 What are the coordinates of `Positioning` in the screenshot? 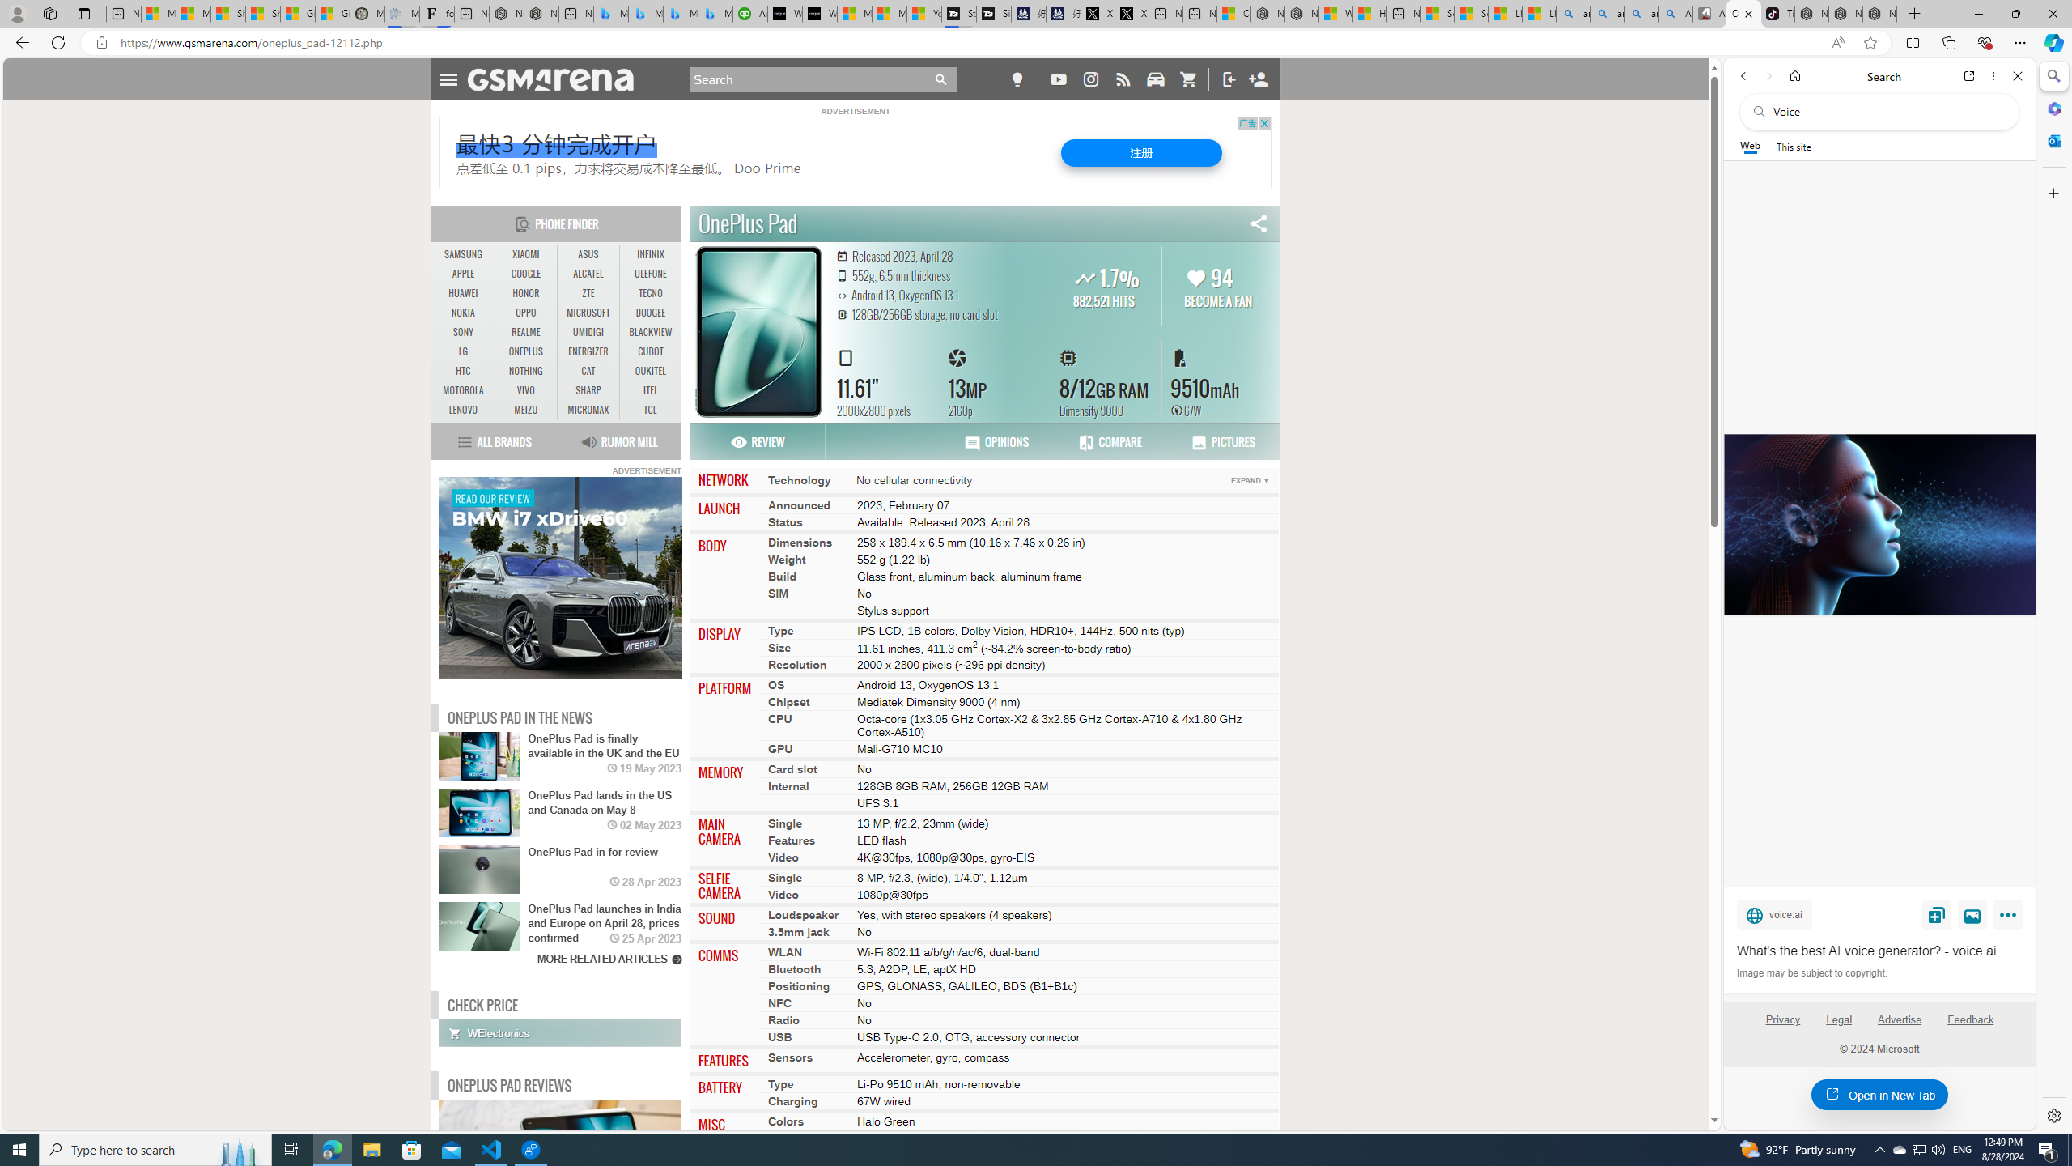 It's located at (800, 986).